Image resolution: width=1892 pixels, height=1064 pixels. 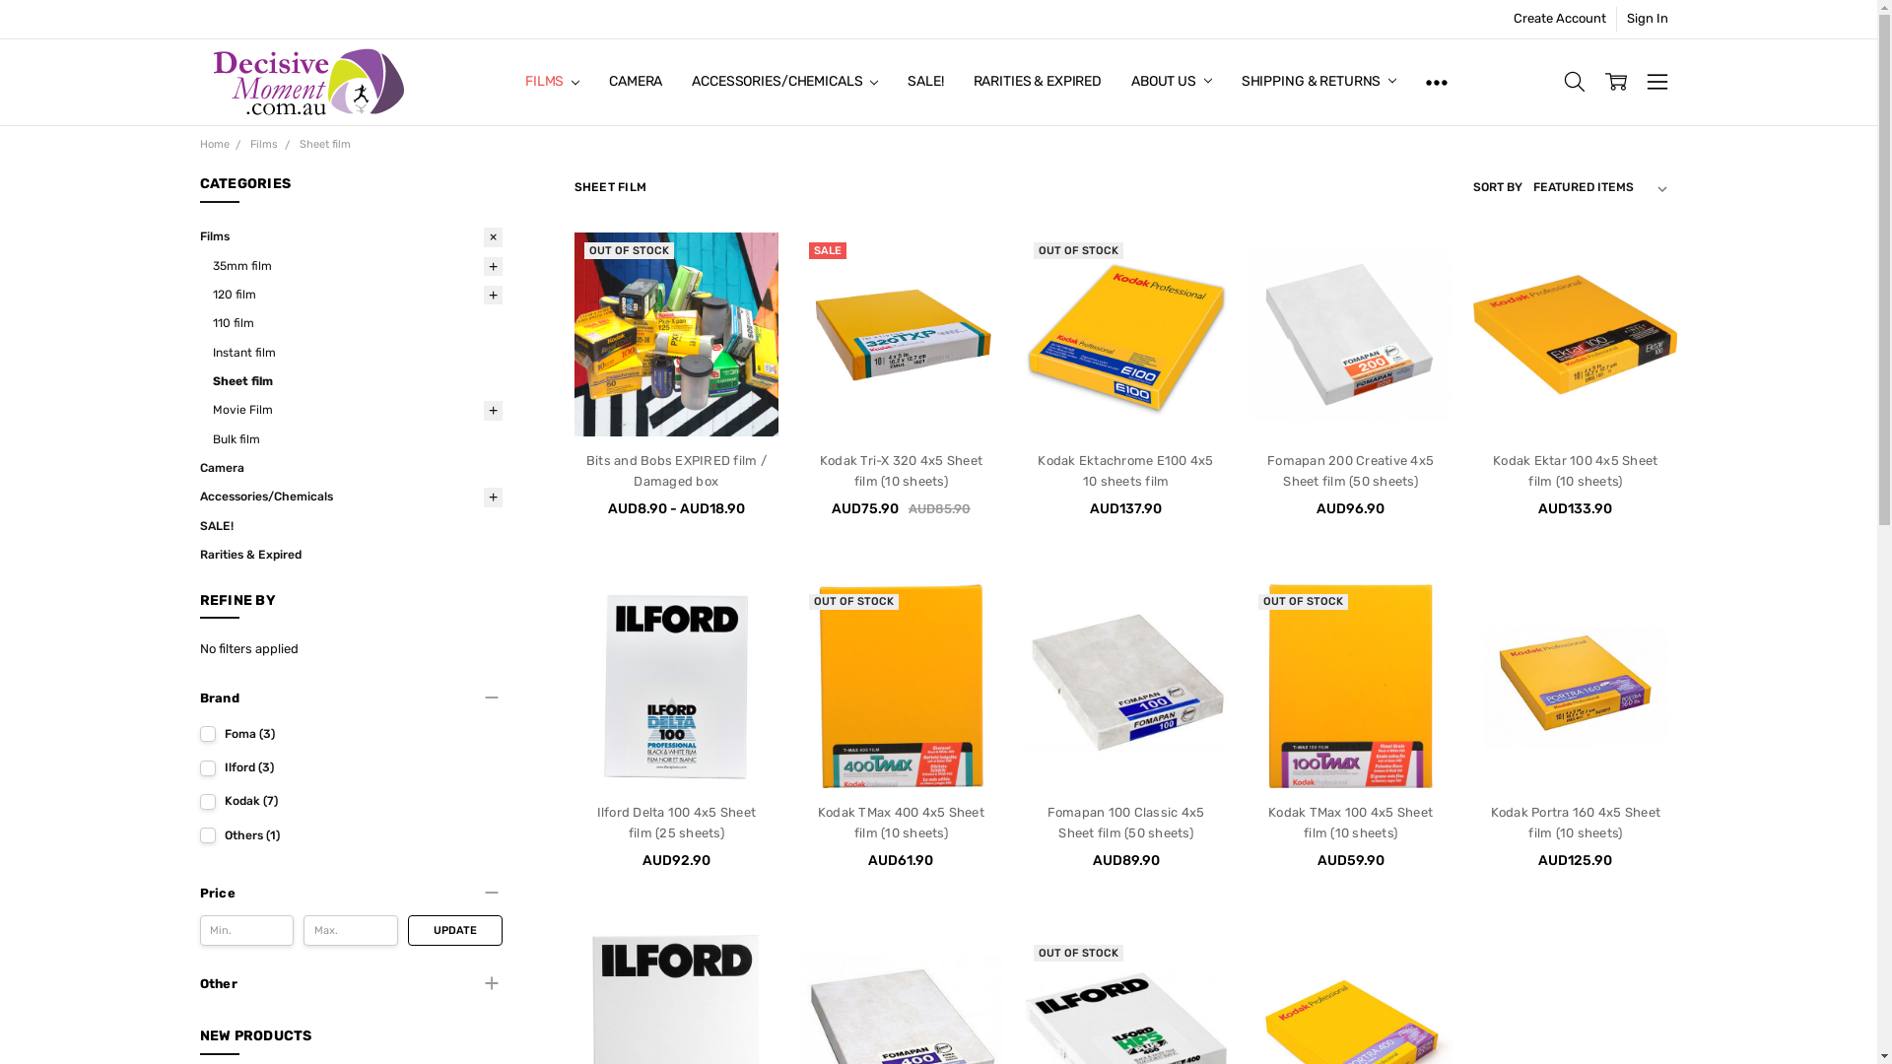 I want to click on 110 film, so click(x=358, y=323).